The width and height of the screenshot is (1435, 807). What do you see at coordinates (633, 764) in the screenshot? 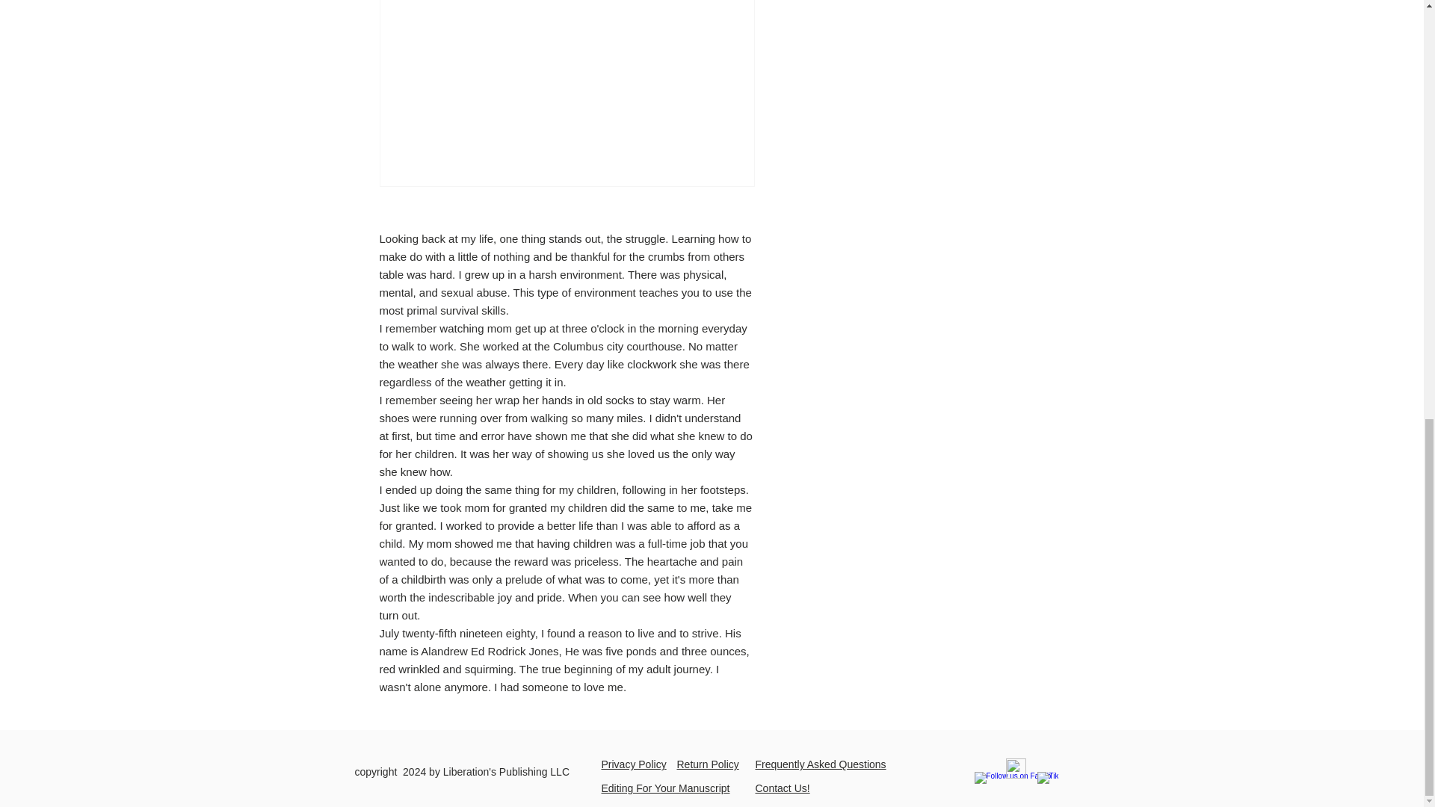
I see `Privacy Policy` at bounding box center [633, 764].